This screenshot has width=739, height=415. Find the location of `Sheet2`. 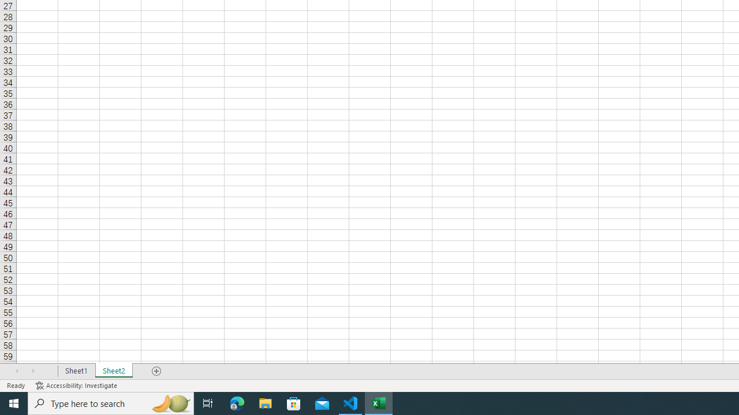

Sheet2 is located at coordinates (114, 371).